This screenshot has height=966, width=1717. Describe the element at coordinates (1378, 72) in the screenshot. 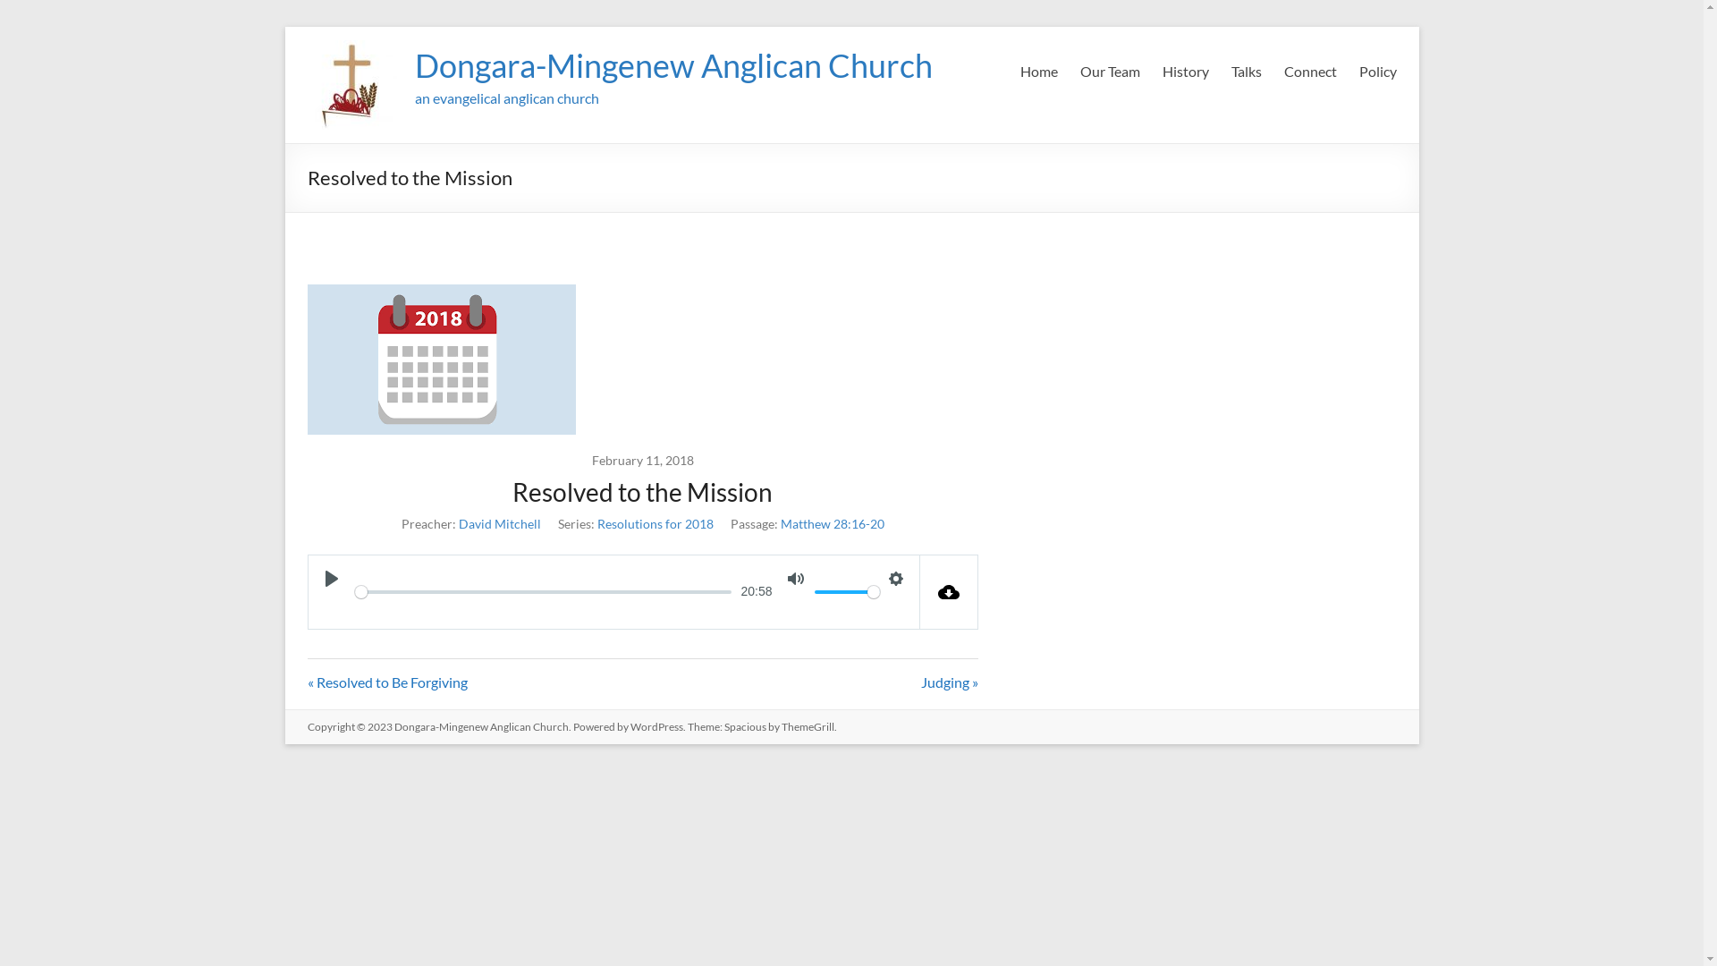

I see `Policy` at that location.